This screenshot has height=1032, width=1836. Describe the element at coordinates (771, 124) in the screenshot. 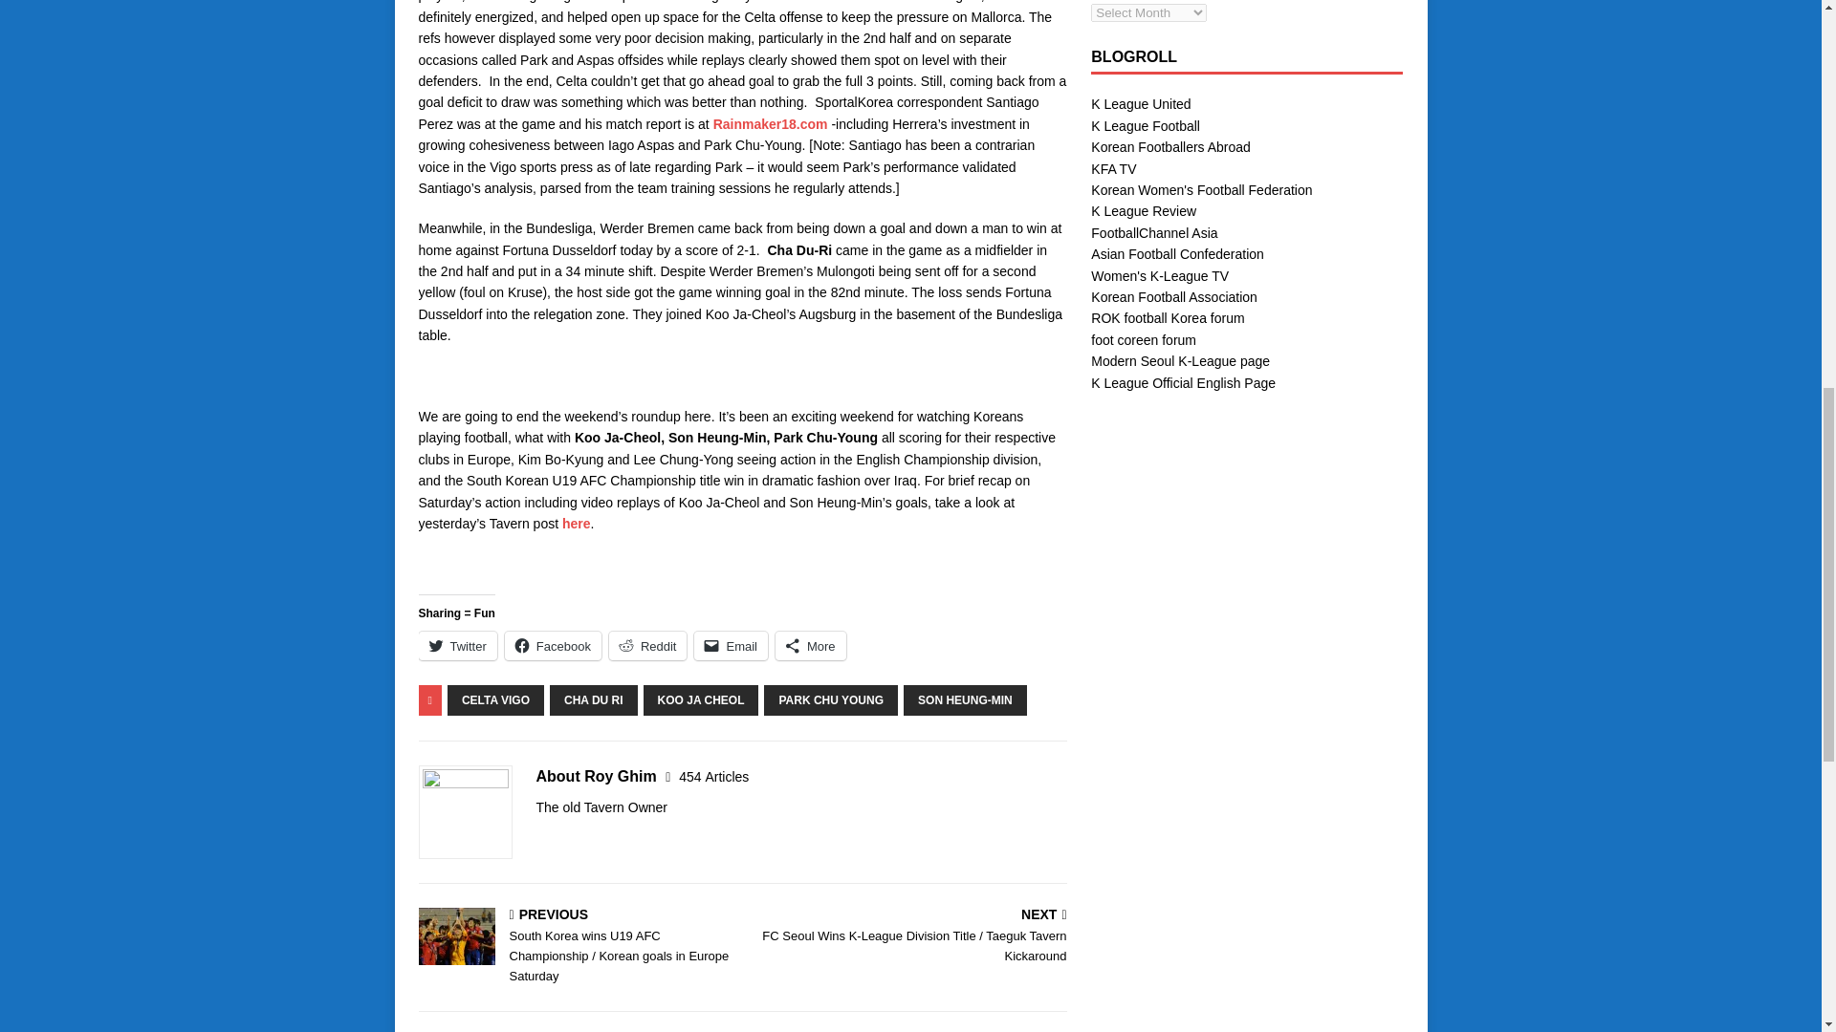

I see `Park Chu-Young scores his 2nd goal of season` at that location.